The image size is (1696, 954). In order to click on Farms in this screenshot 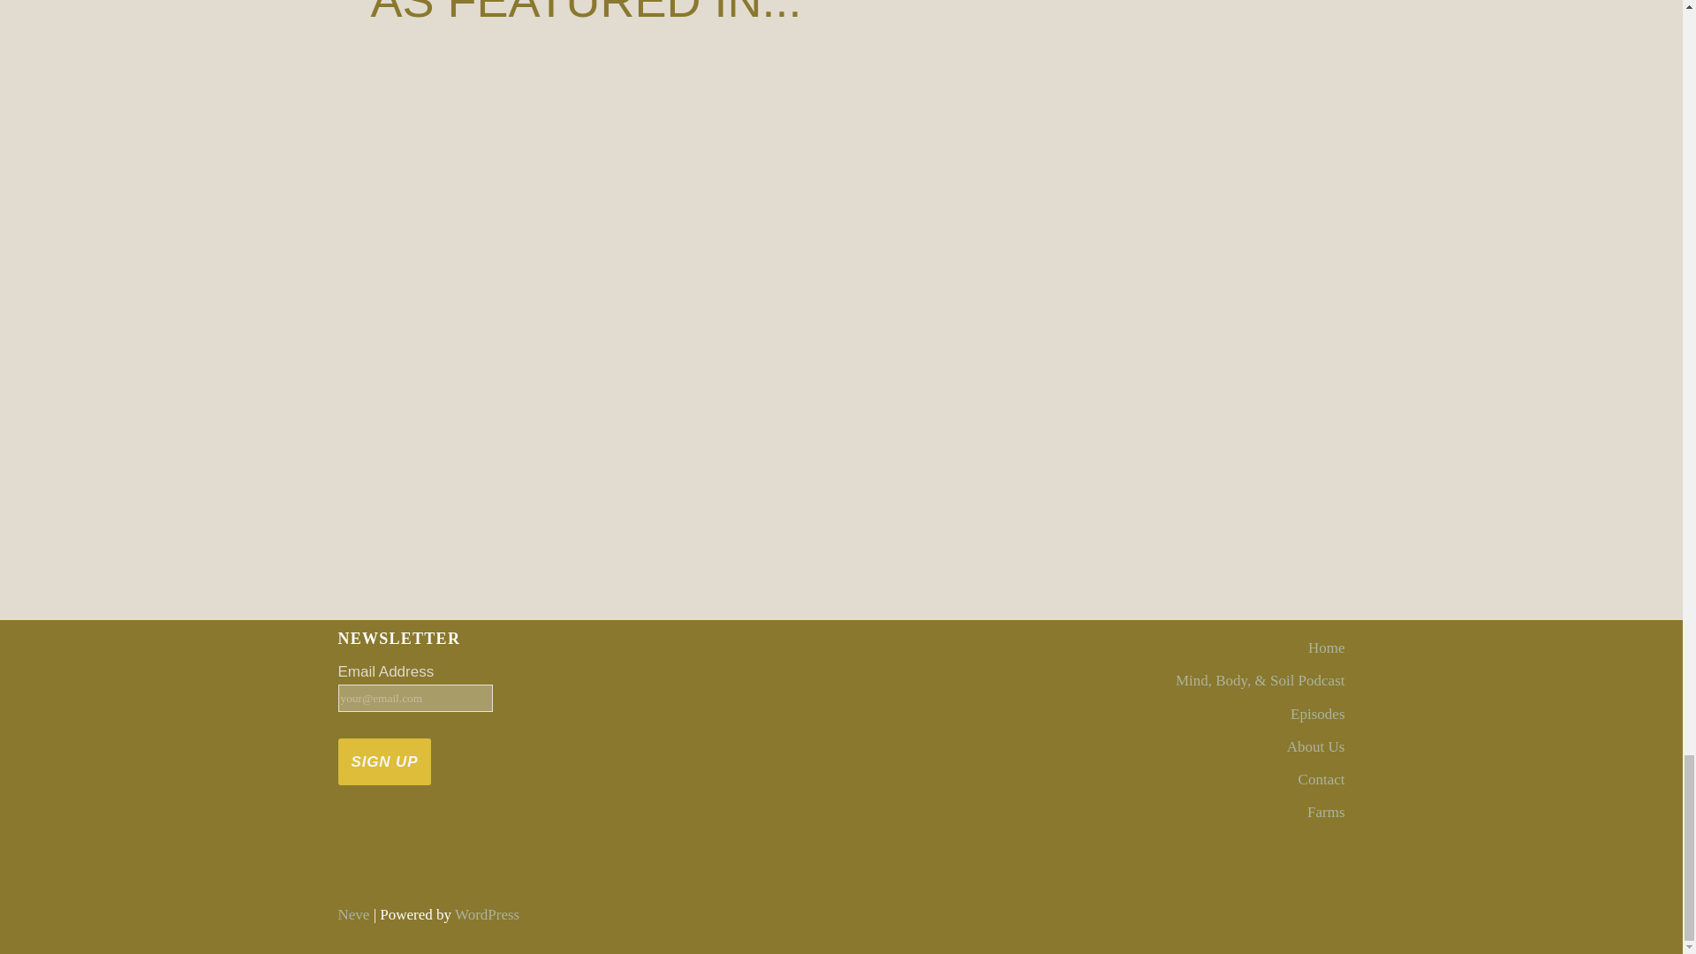, I will do `click(1326, 812)`.